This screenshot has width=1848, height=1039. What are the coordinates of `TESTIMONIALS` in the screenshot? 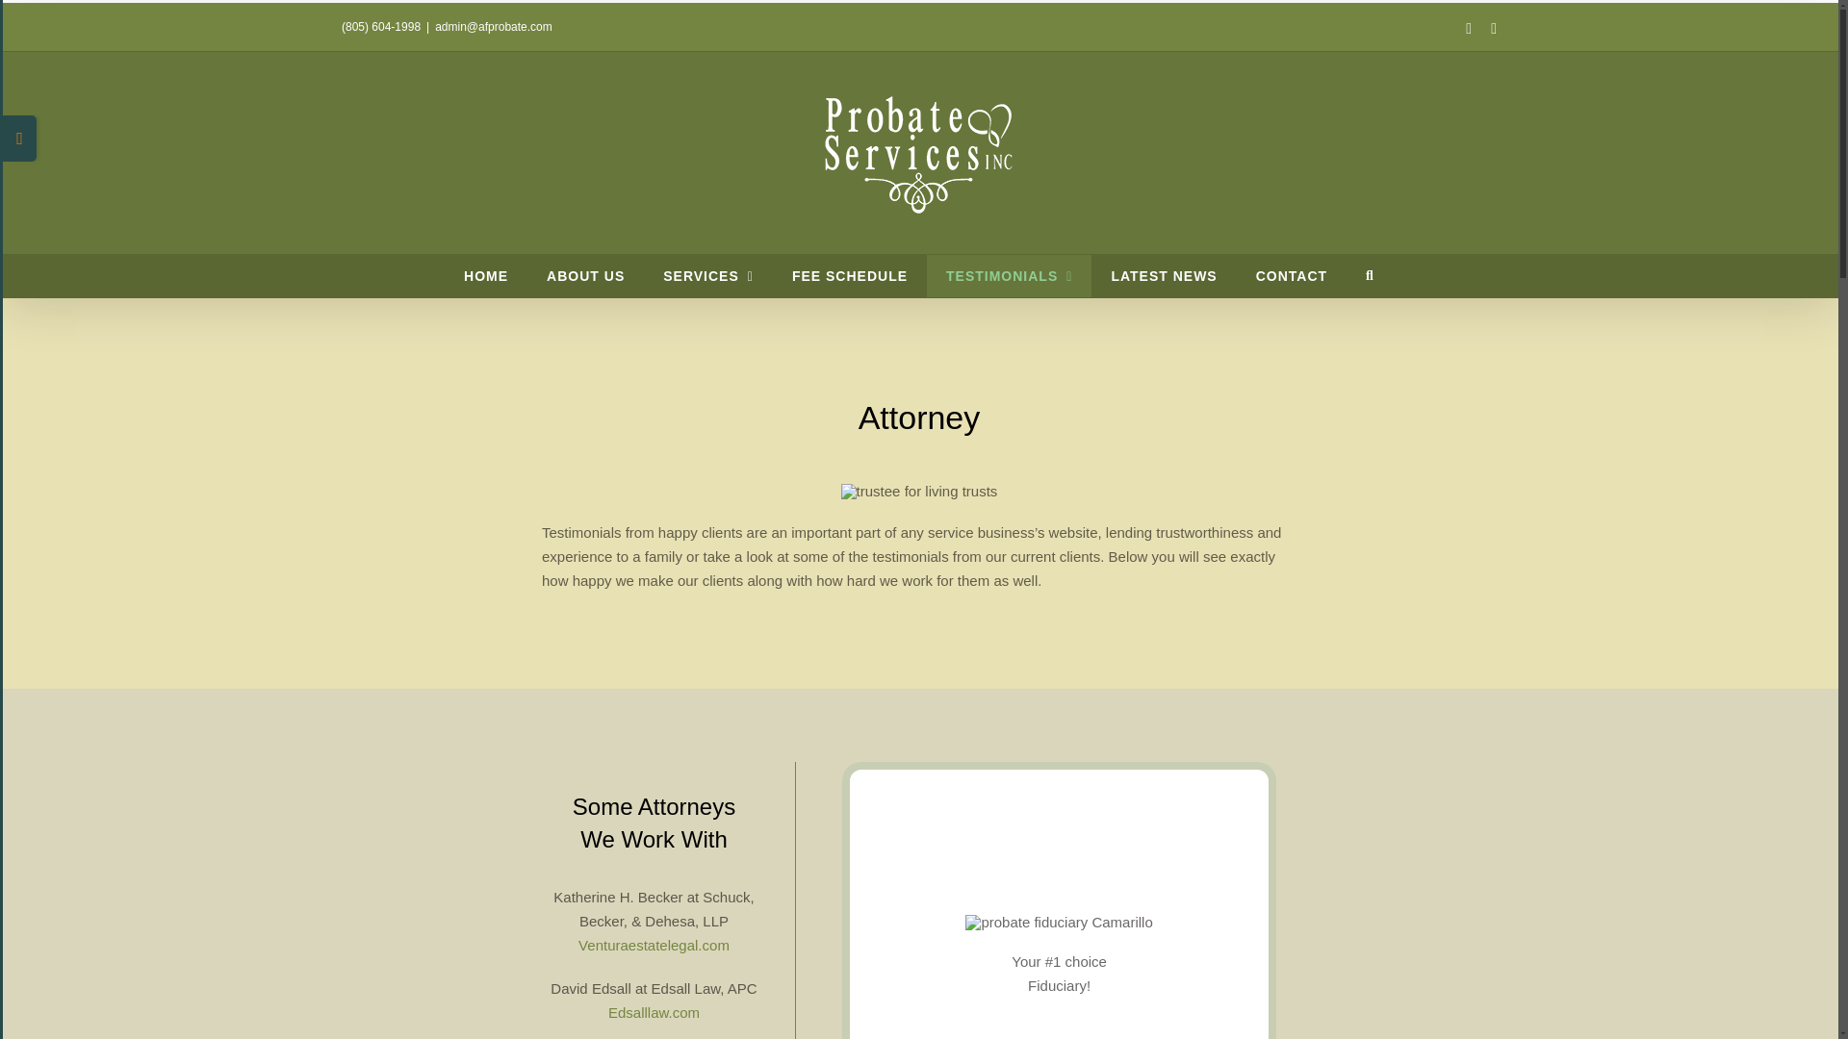 It's located at (1009, 275).